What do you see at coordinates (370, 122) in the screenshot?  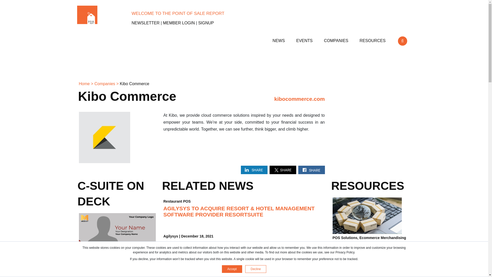 I see `Advertisement` at bounding box center [370, 122].